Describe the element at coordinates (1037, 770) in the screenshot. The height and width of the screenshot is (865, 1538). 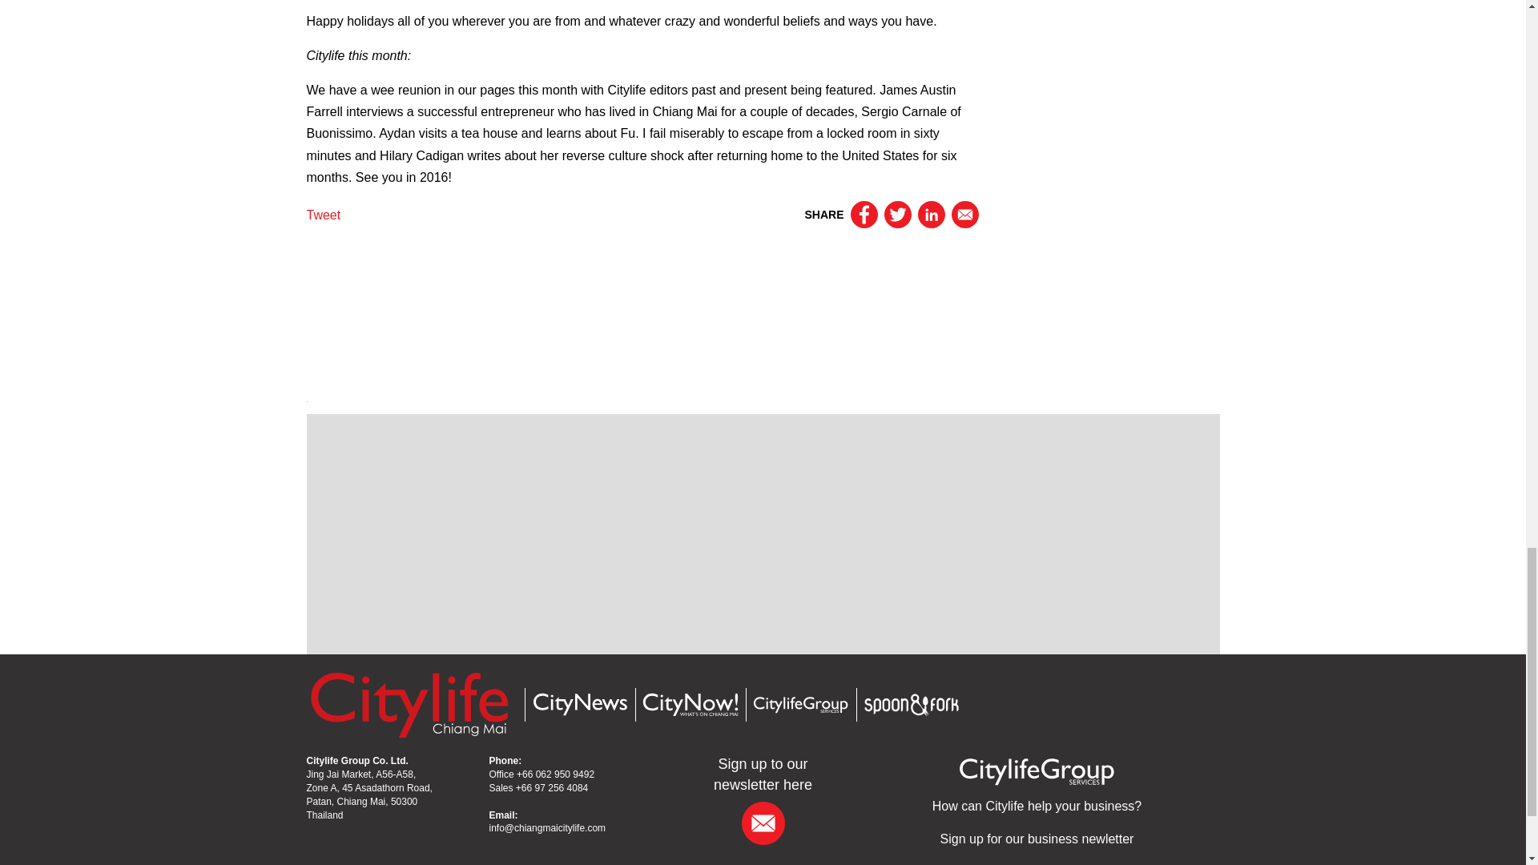
I see `Citylife Group Services` at that location.